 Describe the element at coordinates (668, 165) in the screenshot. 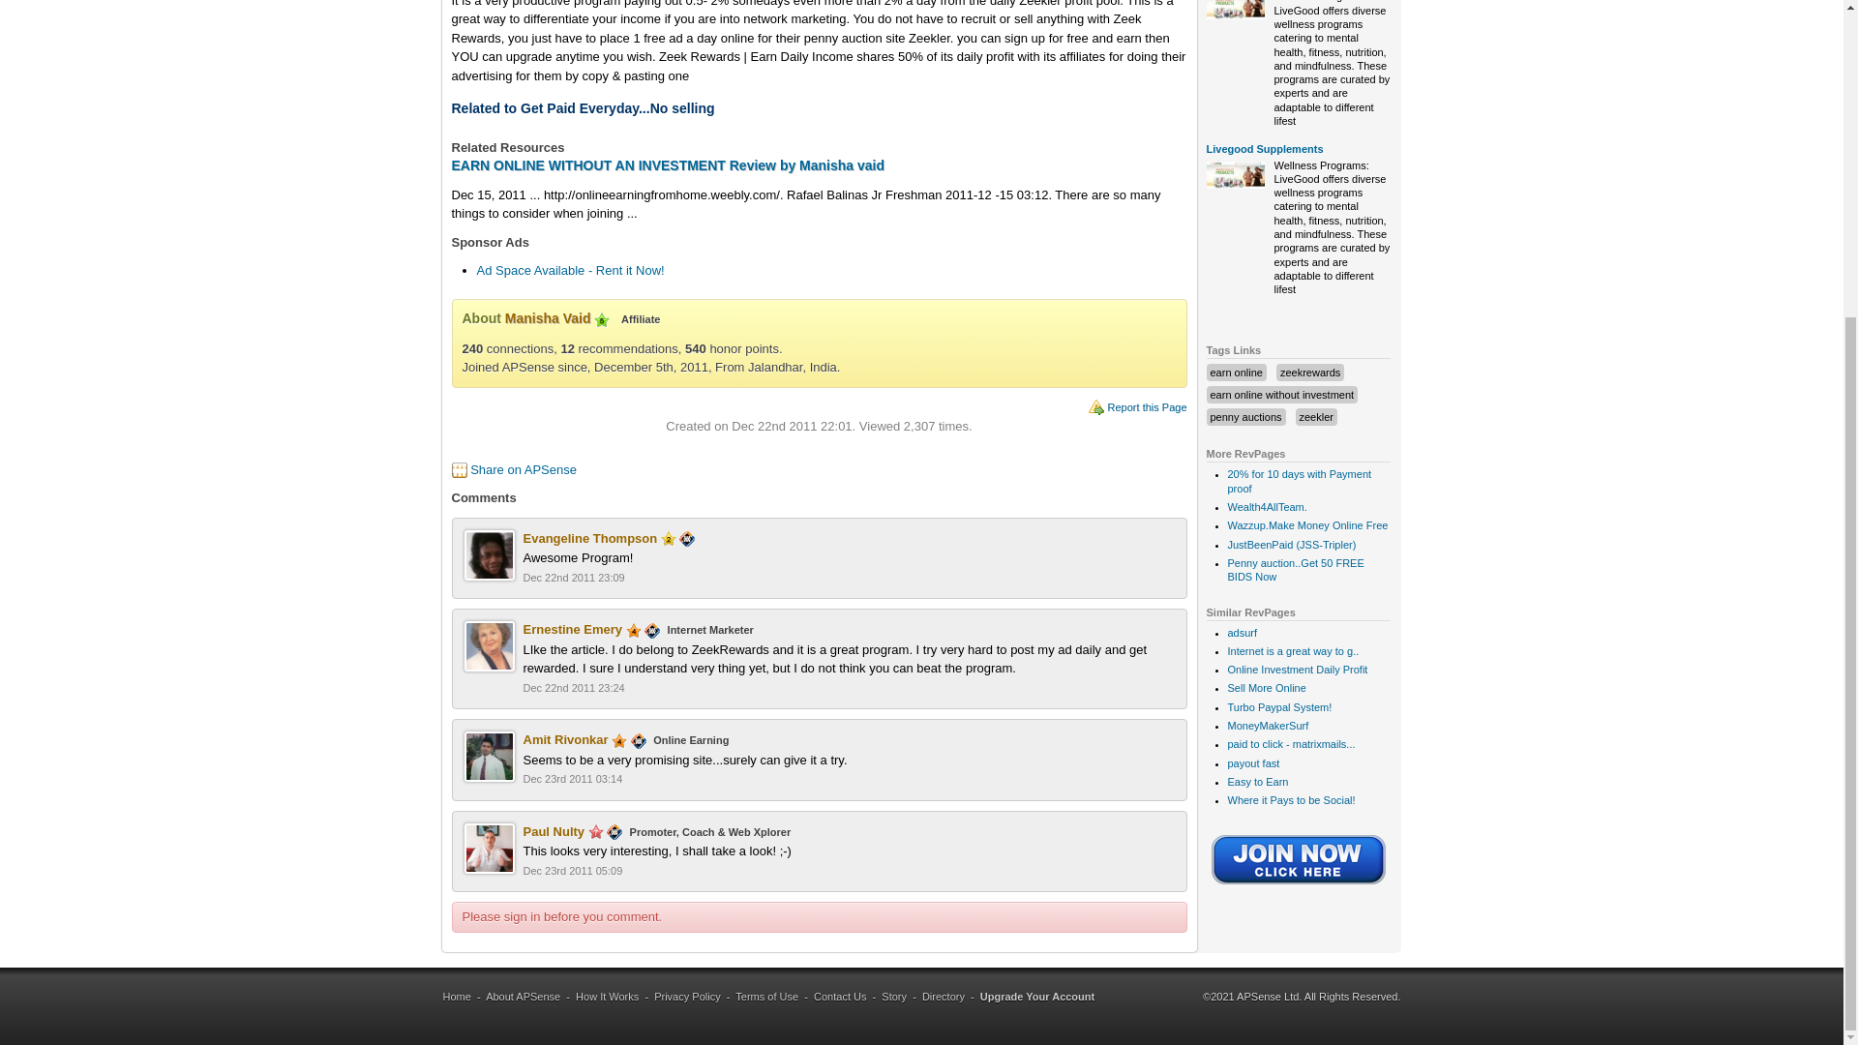

I see `EARN ONLINE WITHOUT AN INVESTMENT Review by Manisha vaid` at that location.